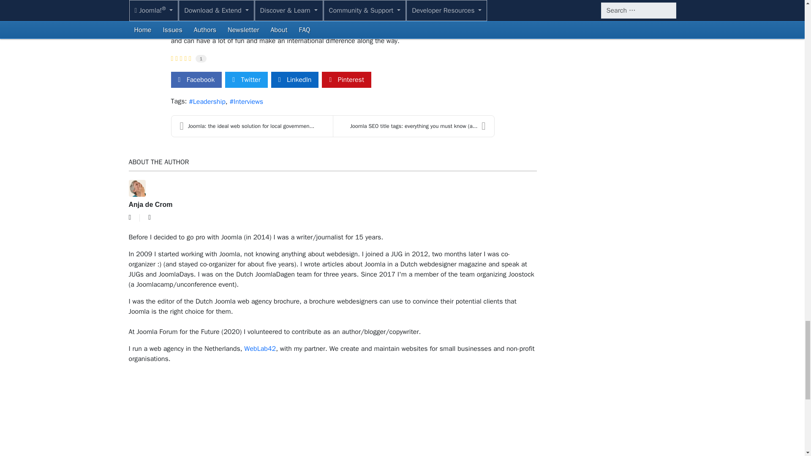  What do you see at coordinates (171, 58) in the screenshot?
I see `good` at bounding box center [171, 58].